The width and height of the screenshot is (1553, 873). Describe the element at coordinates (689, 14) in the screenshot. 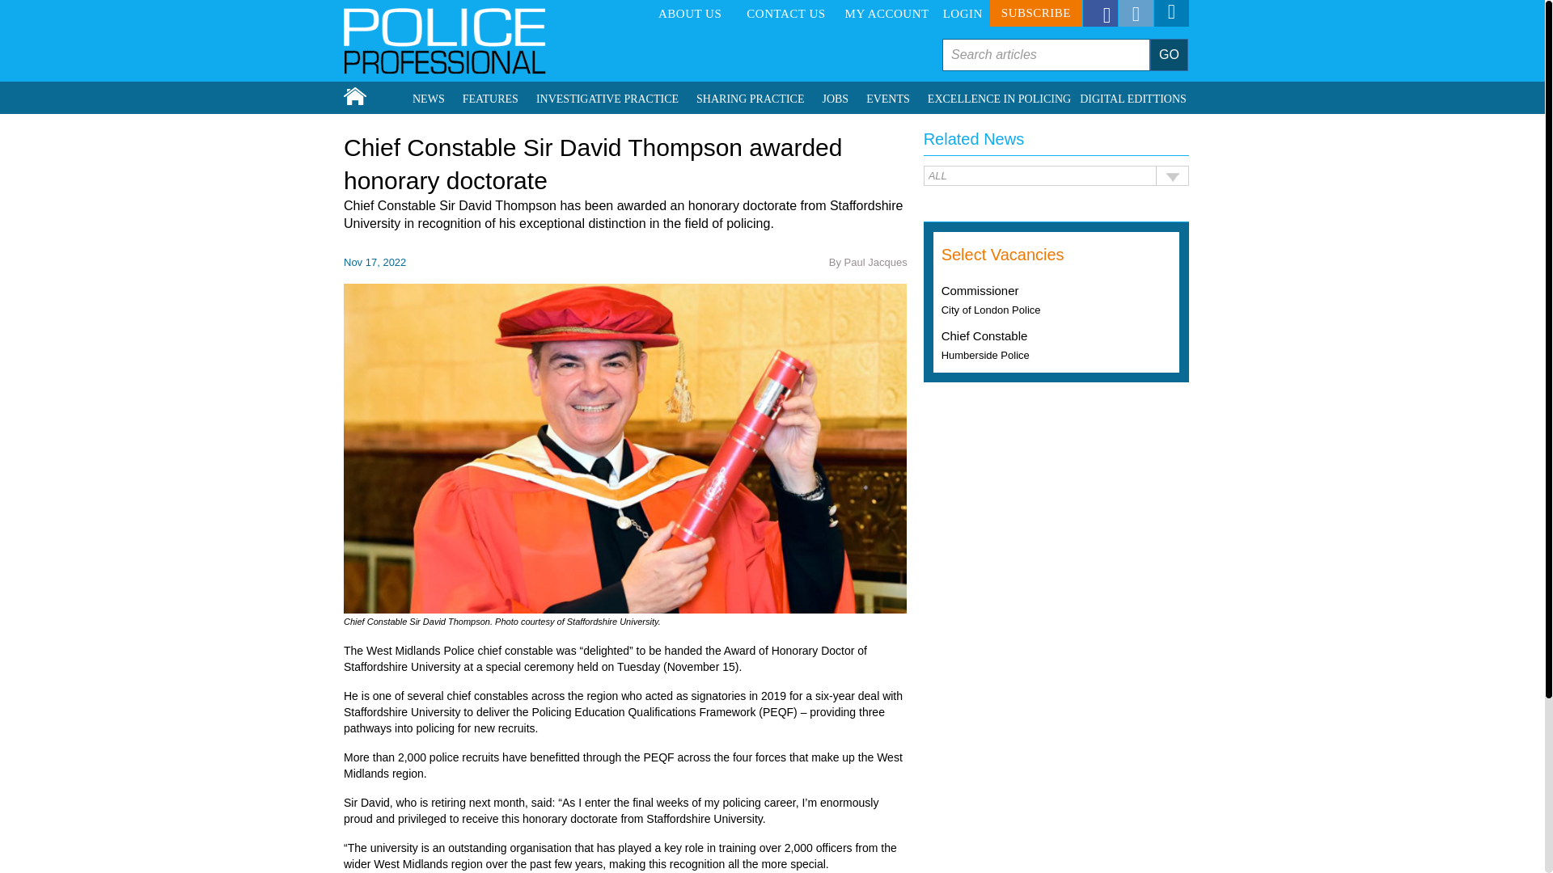

I see `ABOUT US` at that location.